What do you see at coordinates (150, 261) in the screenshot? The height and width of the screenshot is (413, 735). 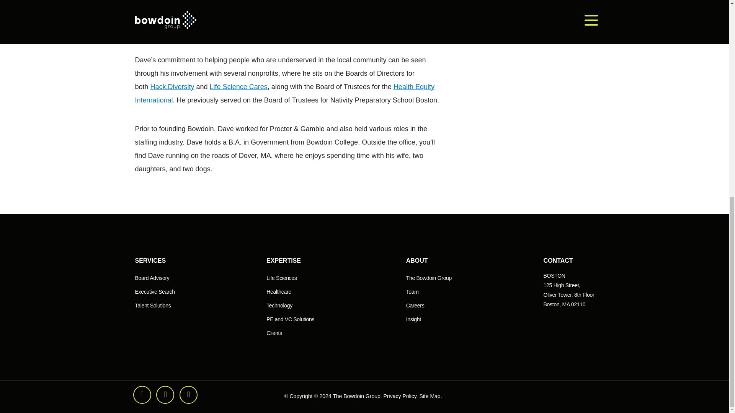 I see `SERVICES` at bounding box center [150, 261].